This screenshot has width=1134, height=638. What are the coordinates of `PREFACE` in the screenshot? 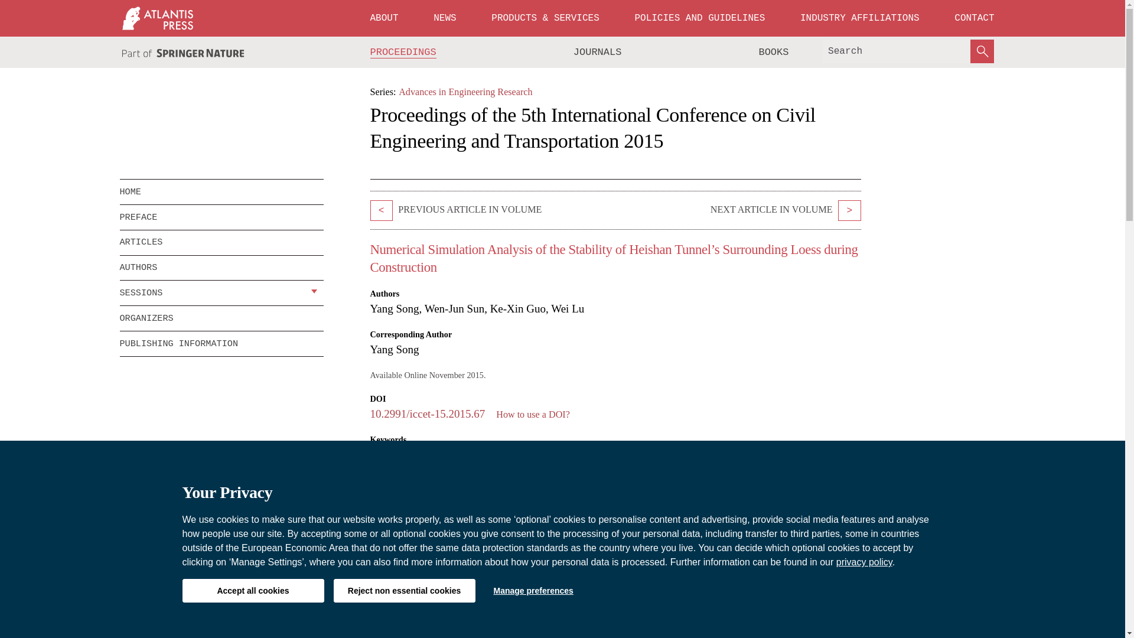 It's located at (221, 217).